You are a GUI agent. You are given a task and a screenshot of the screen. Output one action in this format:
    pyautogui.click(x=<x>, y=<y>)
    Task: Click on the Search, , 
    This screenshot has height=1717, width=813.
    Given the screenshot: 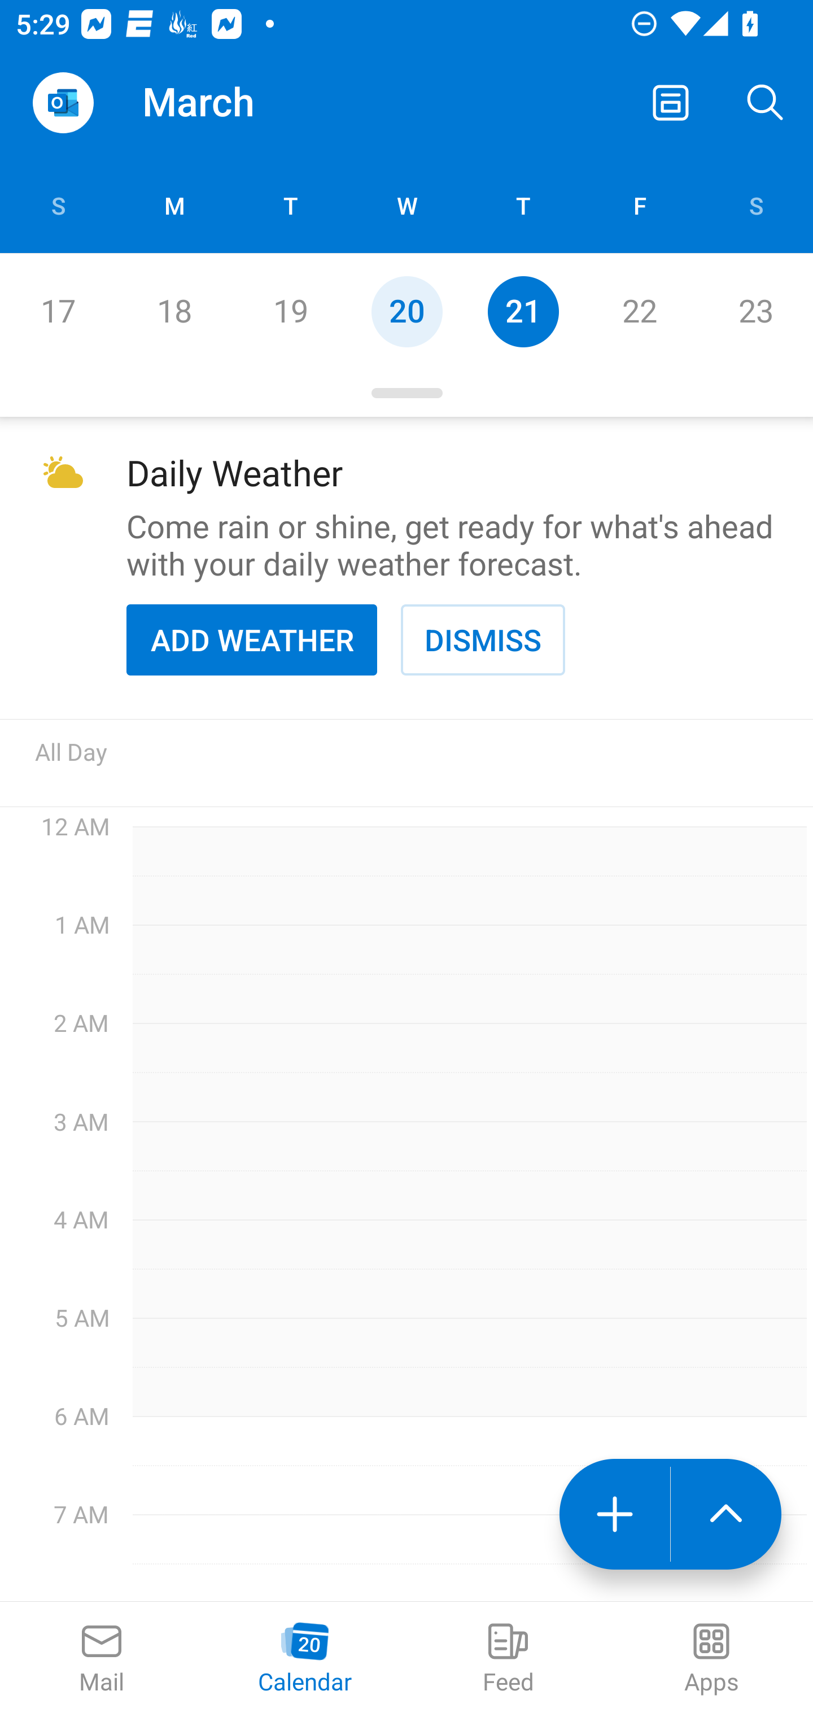 What is the action you would take?
    pyautogui.click(x=766, y=103)
    